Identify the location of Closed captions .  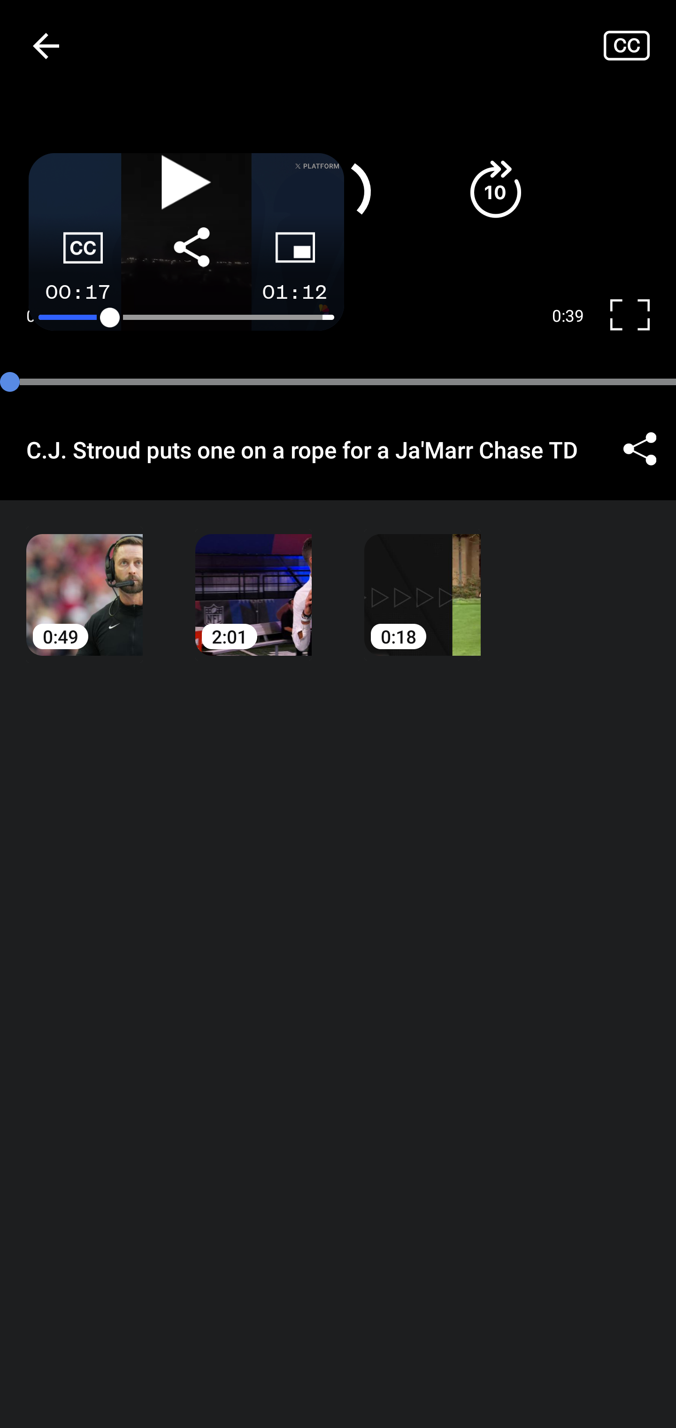
(639, 45).